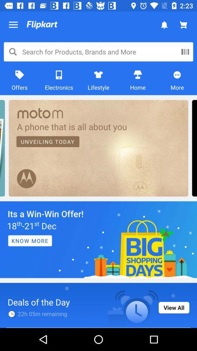 This screenshot has width=197, height=351. What do you see at coordinates (98, 239) in the screenshot?
I see `go to page` at bounding box center [98, 239].